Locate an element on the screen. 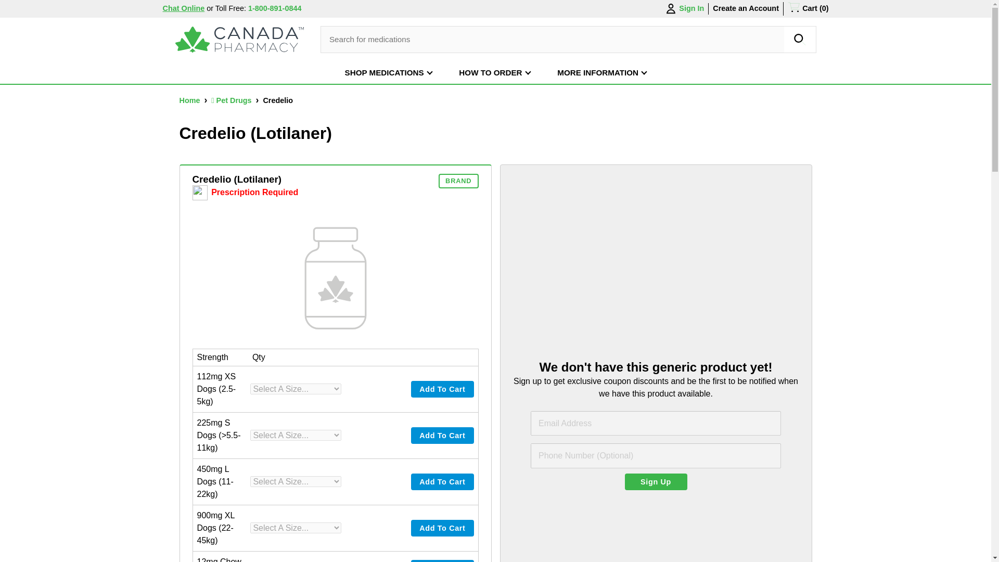  Sign Up is located at coordinates (656, 482).